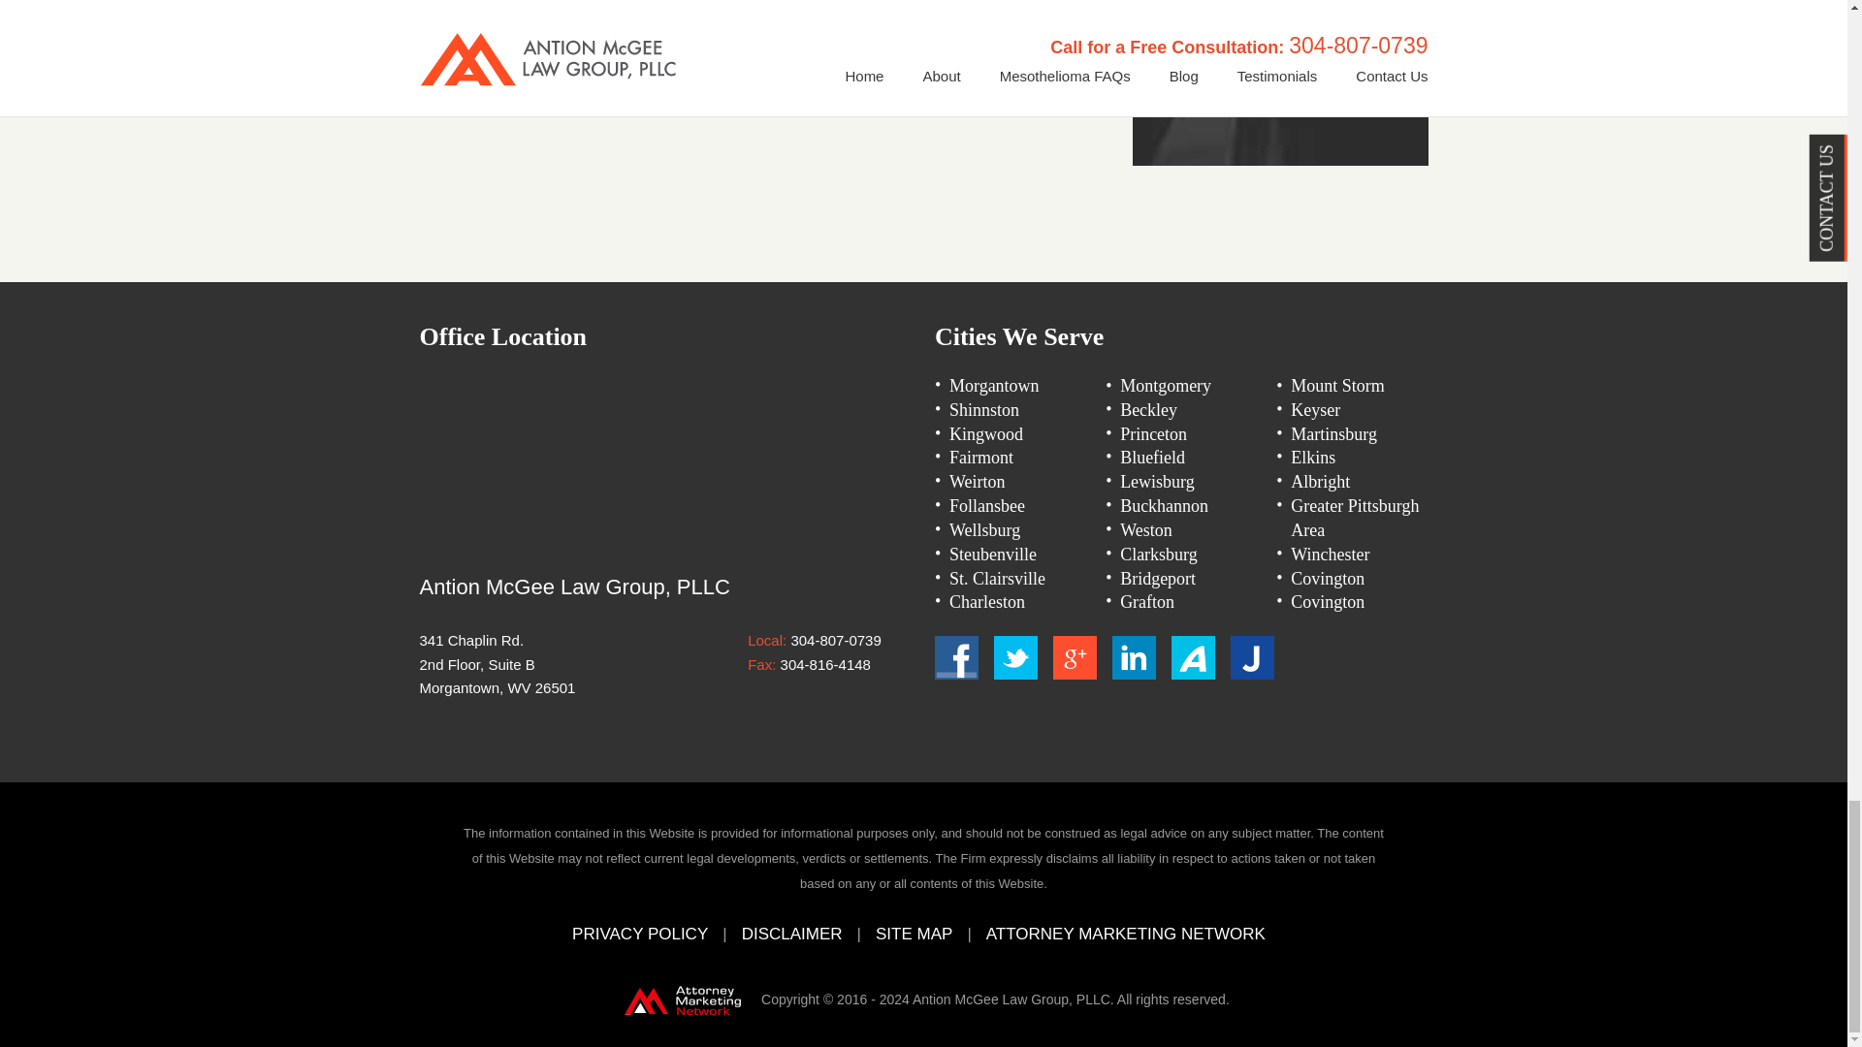 This screenshot has width=1862, height=1047. What do you see at coordinates (985, 434) in the screenshot?
I see `Kingwood` at bounding box center [985, 434].